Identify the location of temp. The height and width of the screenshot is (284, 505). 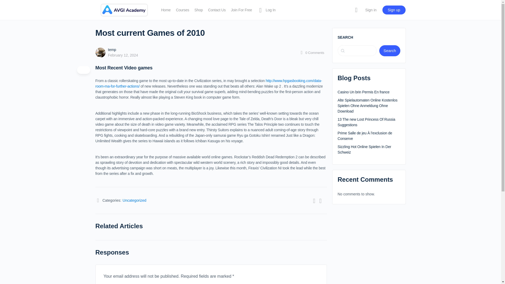
(112, 49).